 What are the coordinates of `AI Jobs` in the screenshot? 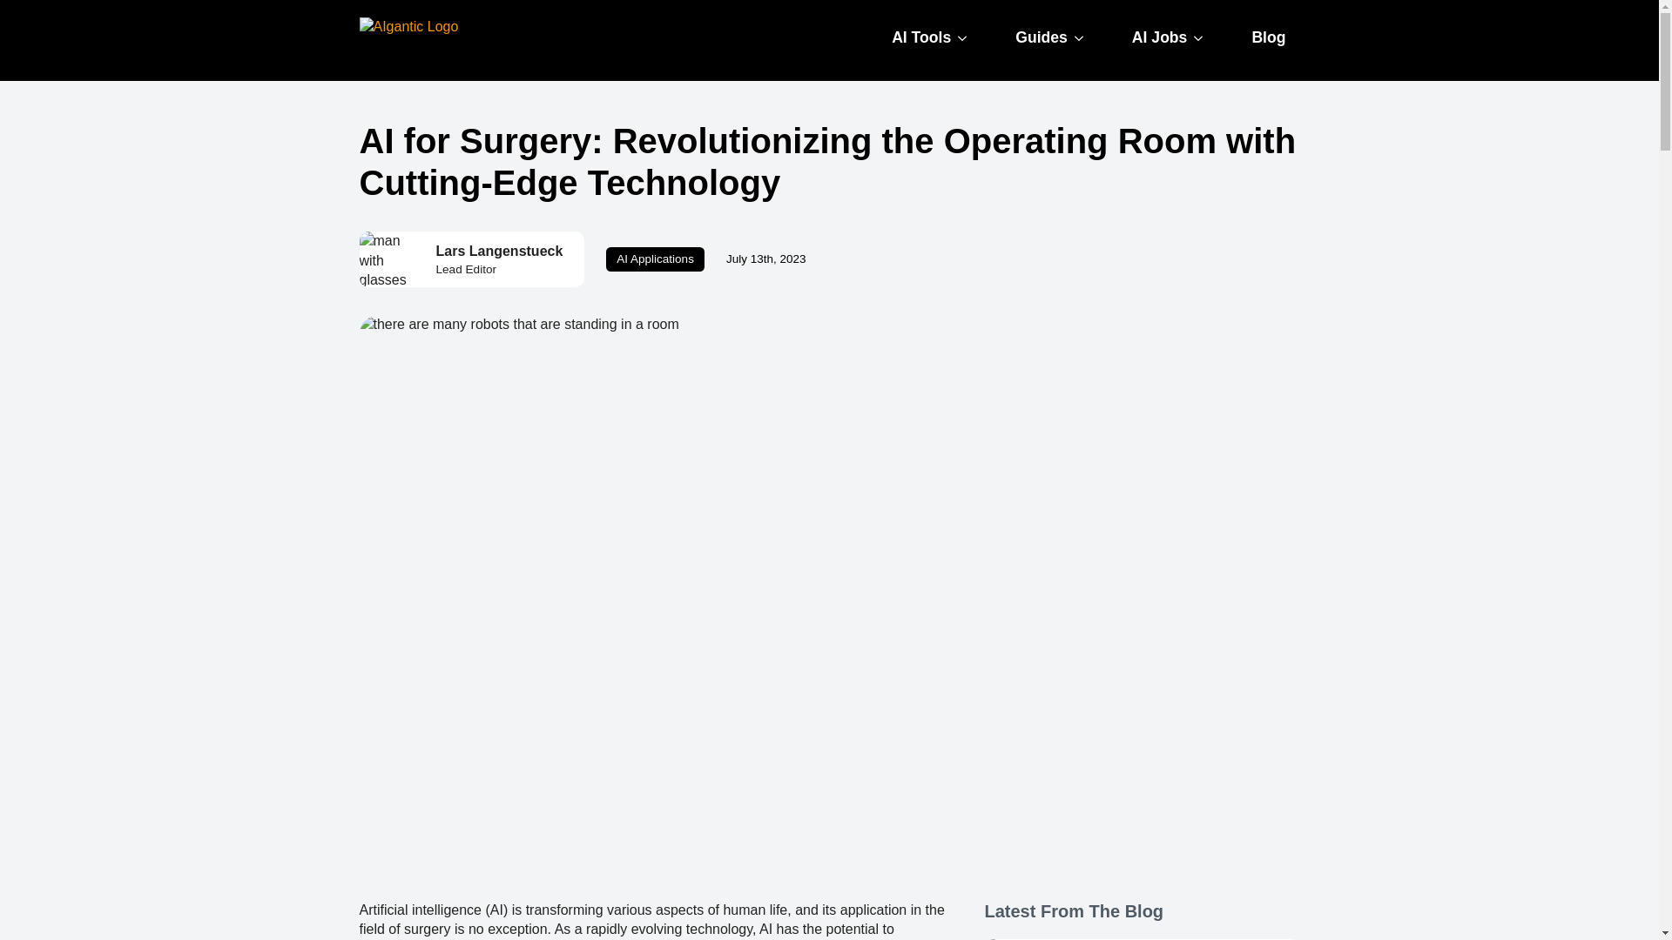 It's located at (1153, 38).